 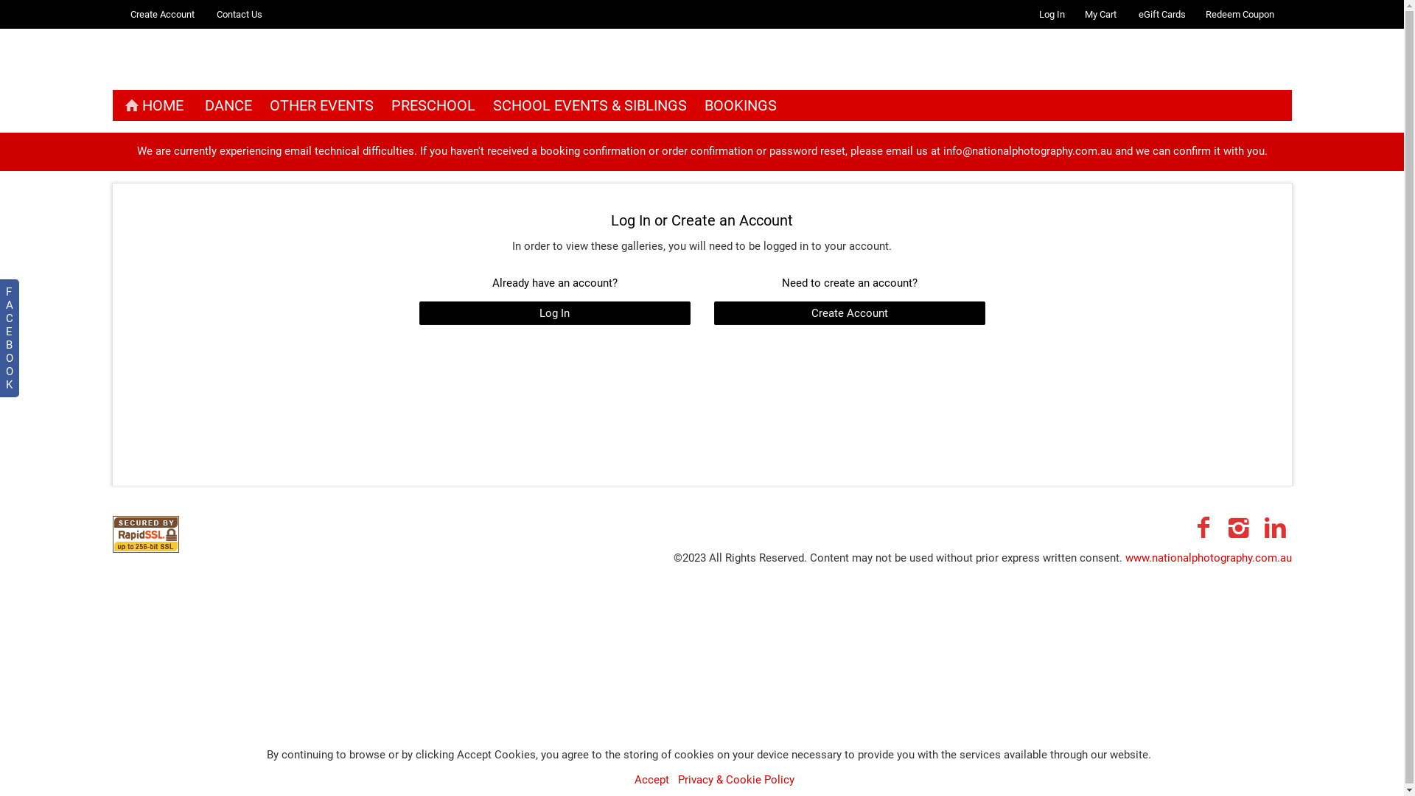 I want to click on eGift Cards, so click(x=1161, y=15).